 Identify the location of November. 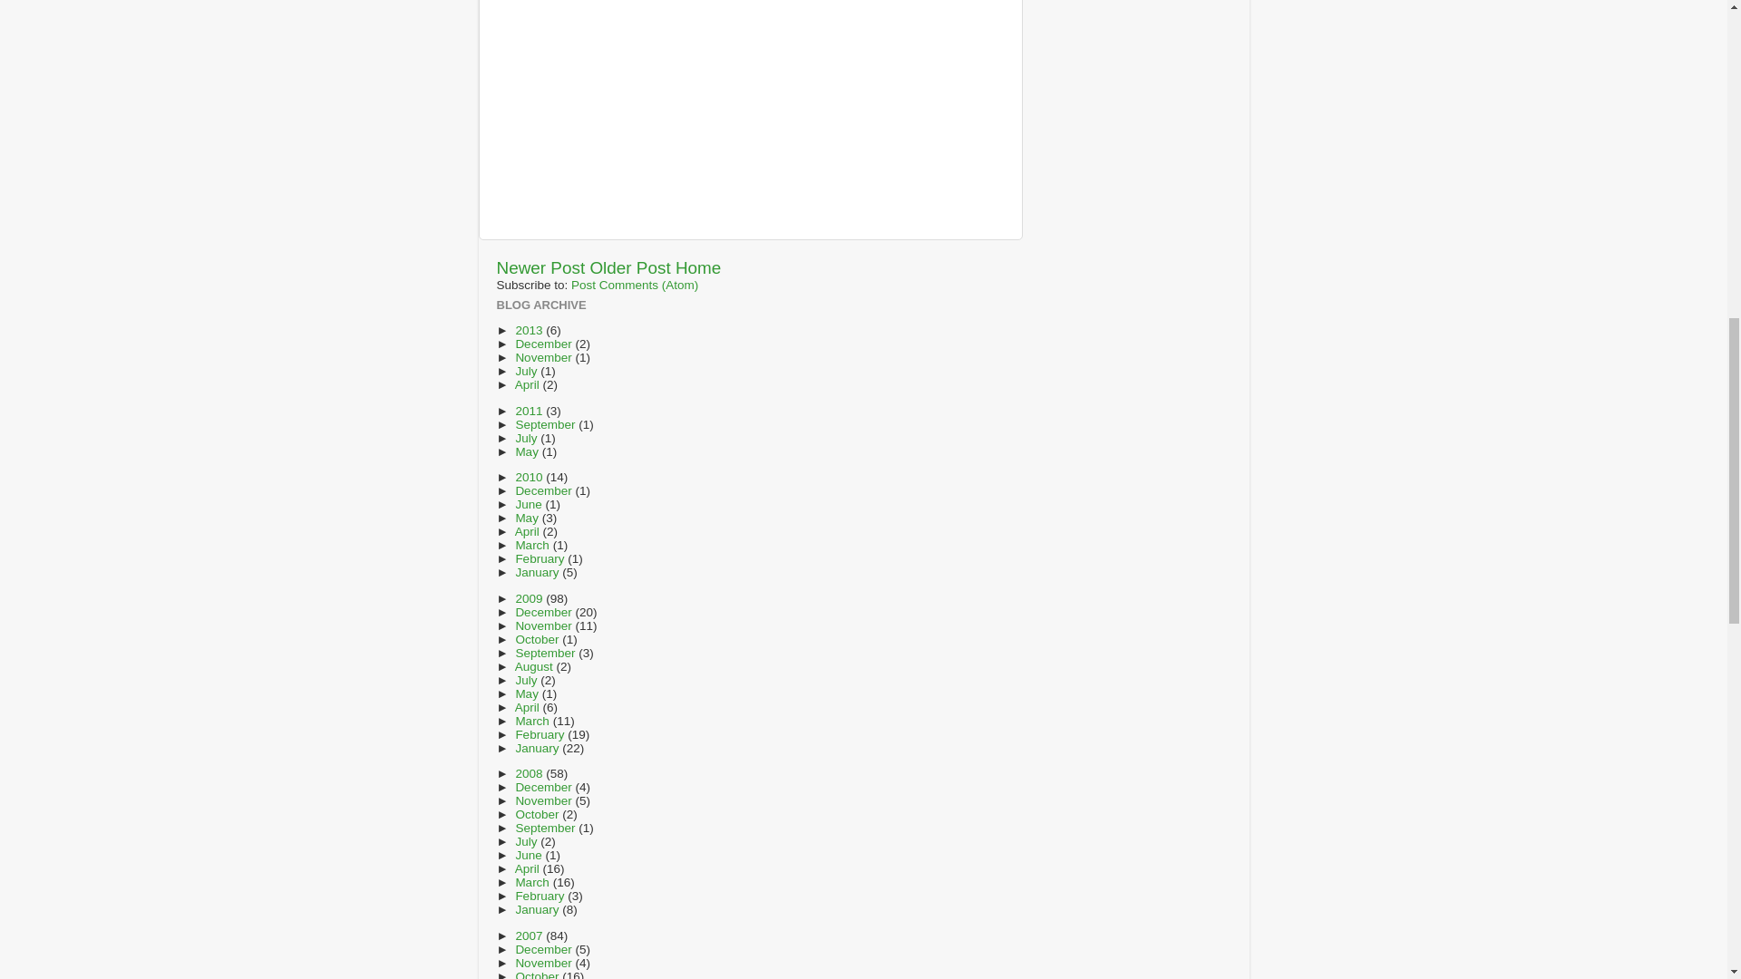
(544, 357).